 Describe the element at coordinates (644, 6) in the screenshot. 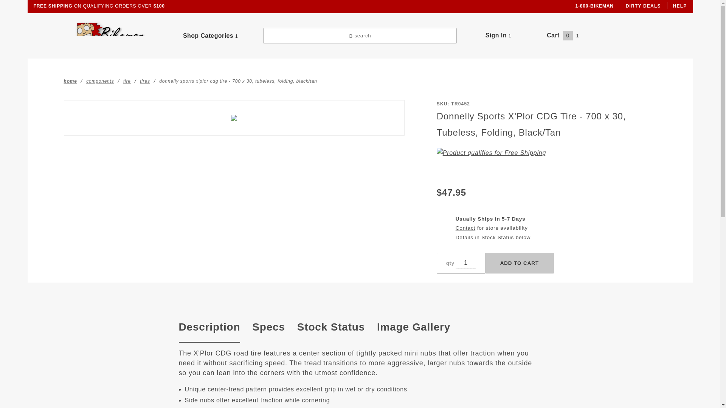

I see `Dirty Deals` at that location.